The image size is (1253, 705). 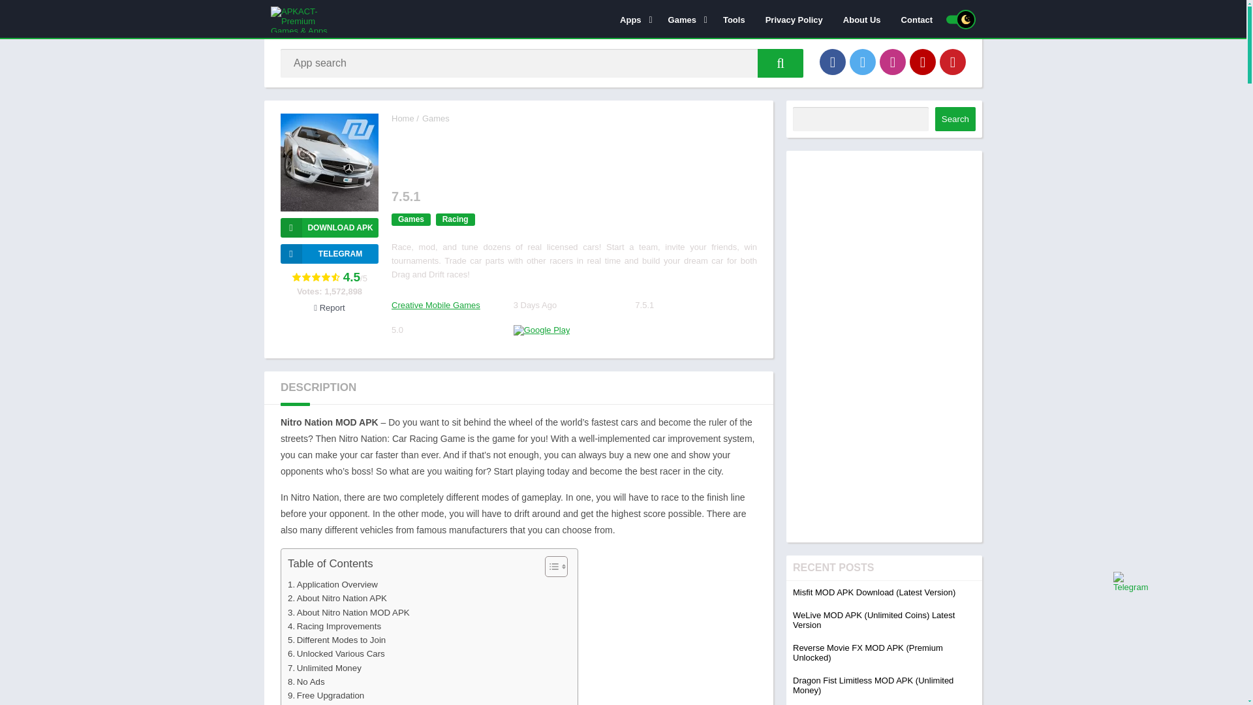 What do you see at coordinates (329, 227) in the screenshot?
I see `Download APK` at bounding box center [329, 227].